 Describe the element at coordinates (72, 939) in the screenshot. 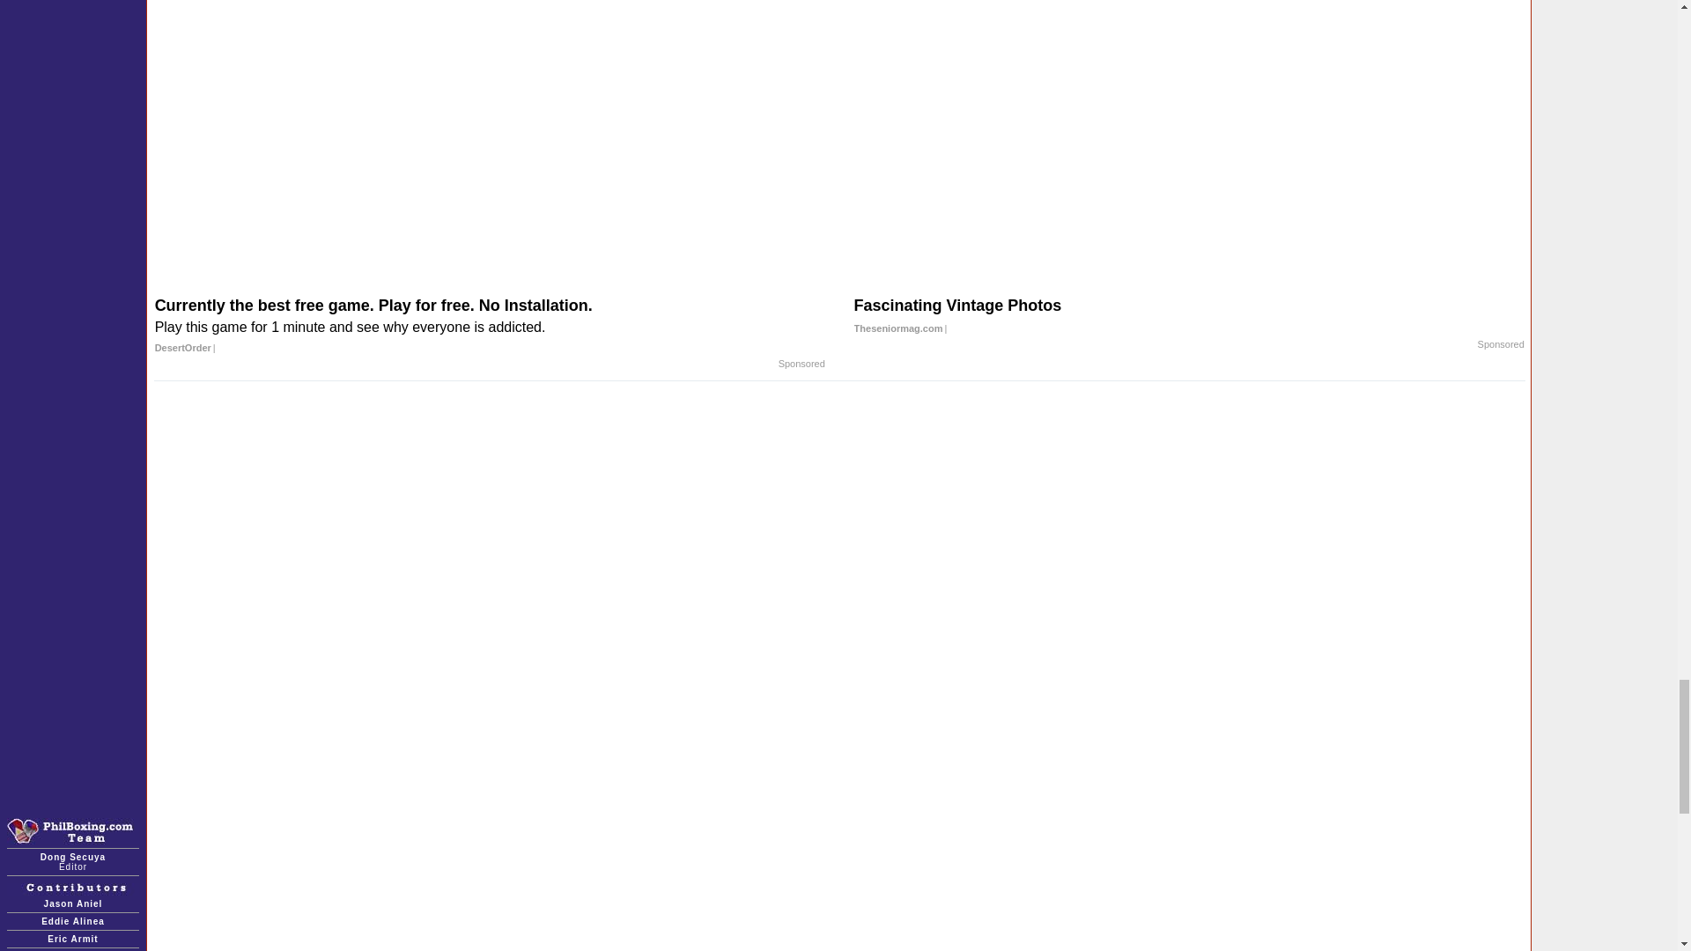

I see `Eric Armit` at that location.